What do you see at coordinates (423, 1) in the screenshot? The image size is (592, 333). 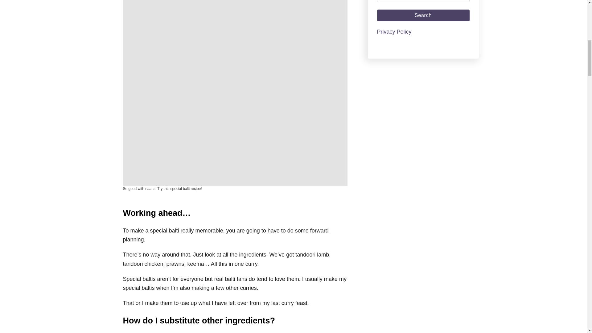 I see `Search for:` at bounding box center [423, 1].